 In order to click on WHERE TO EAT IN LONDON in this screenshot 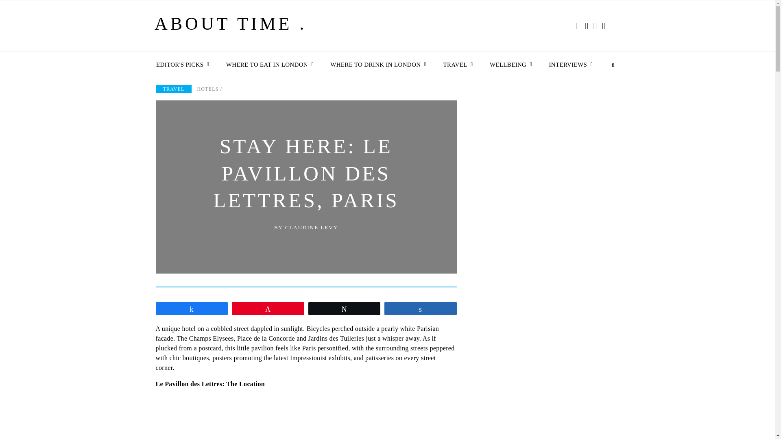, I will do `click(268, 65)`.